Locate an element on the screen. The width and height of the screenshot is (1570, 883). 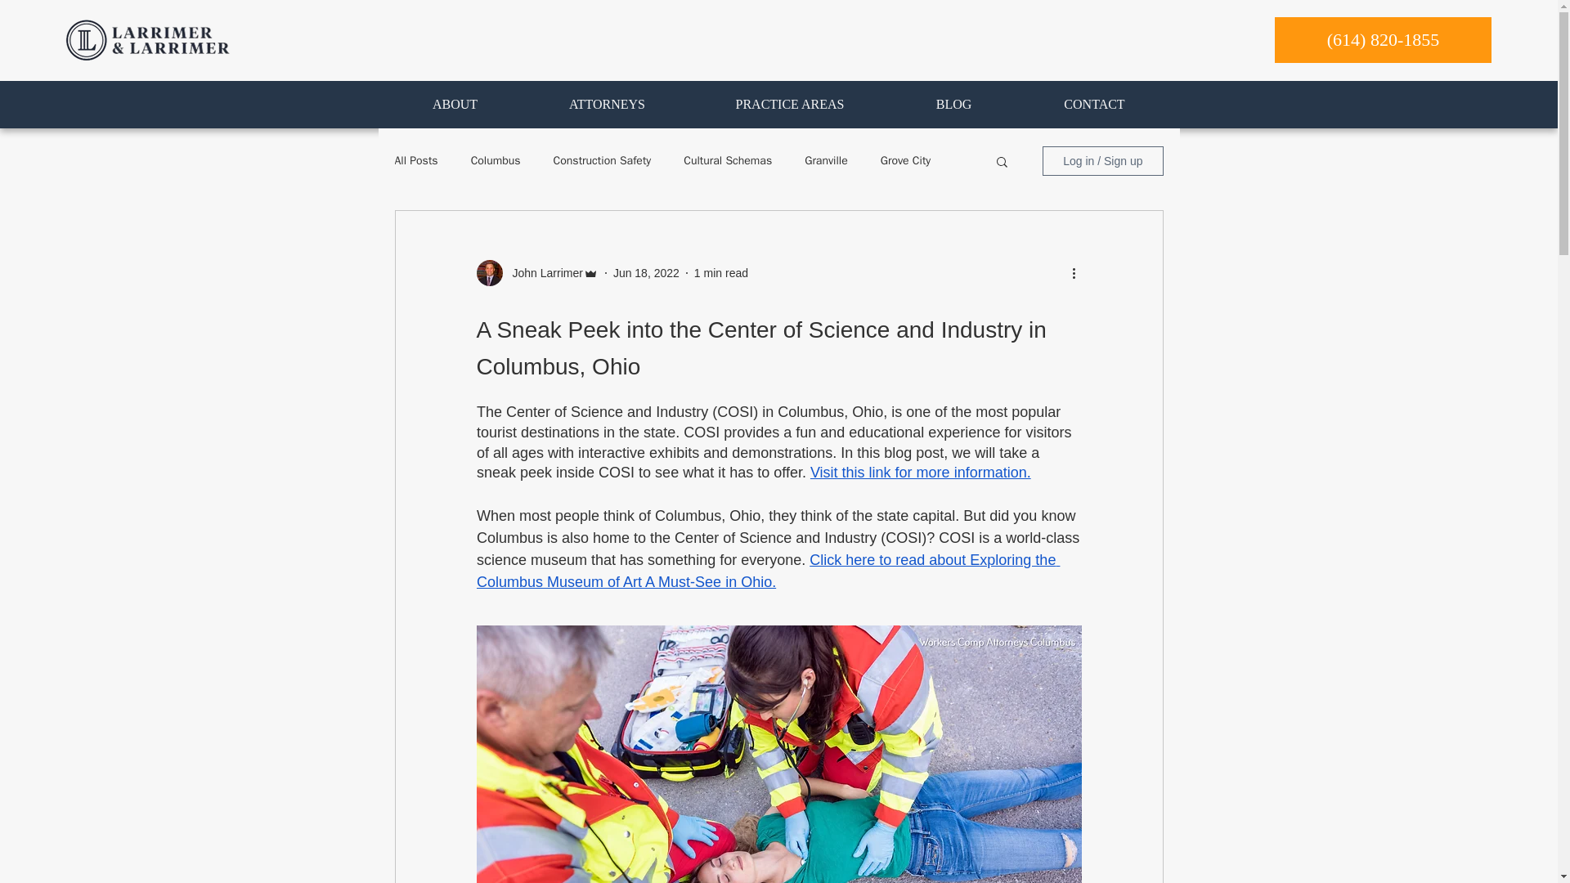
ATTORNEYS is located at coordinates (607, 105).